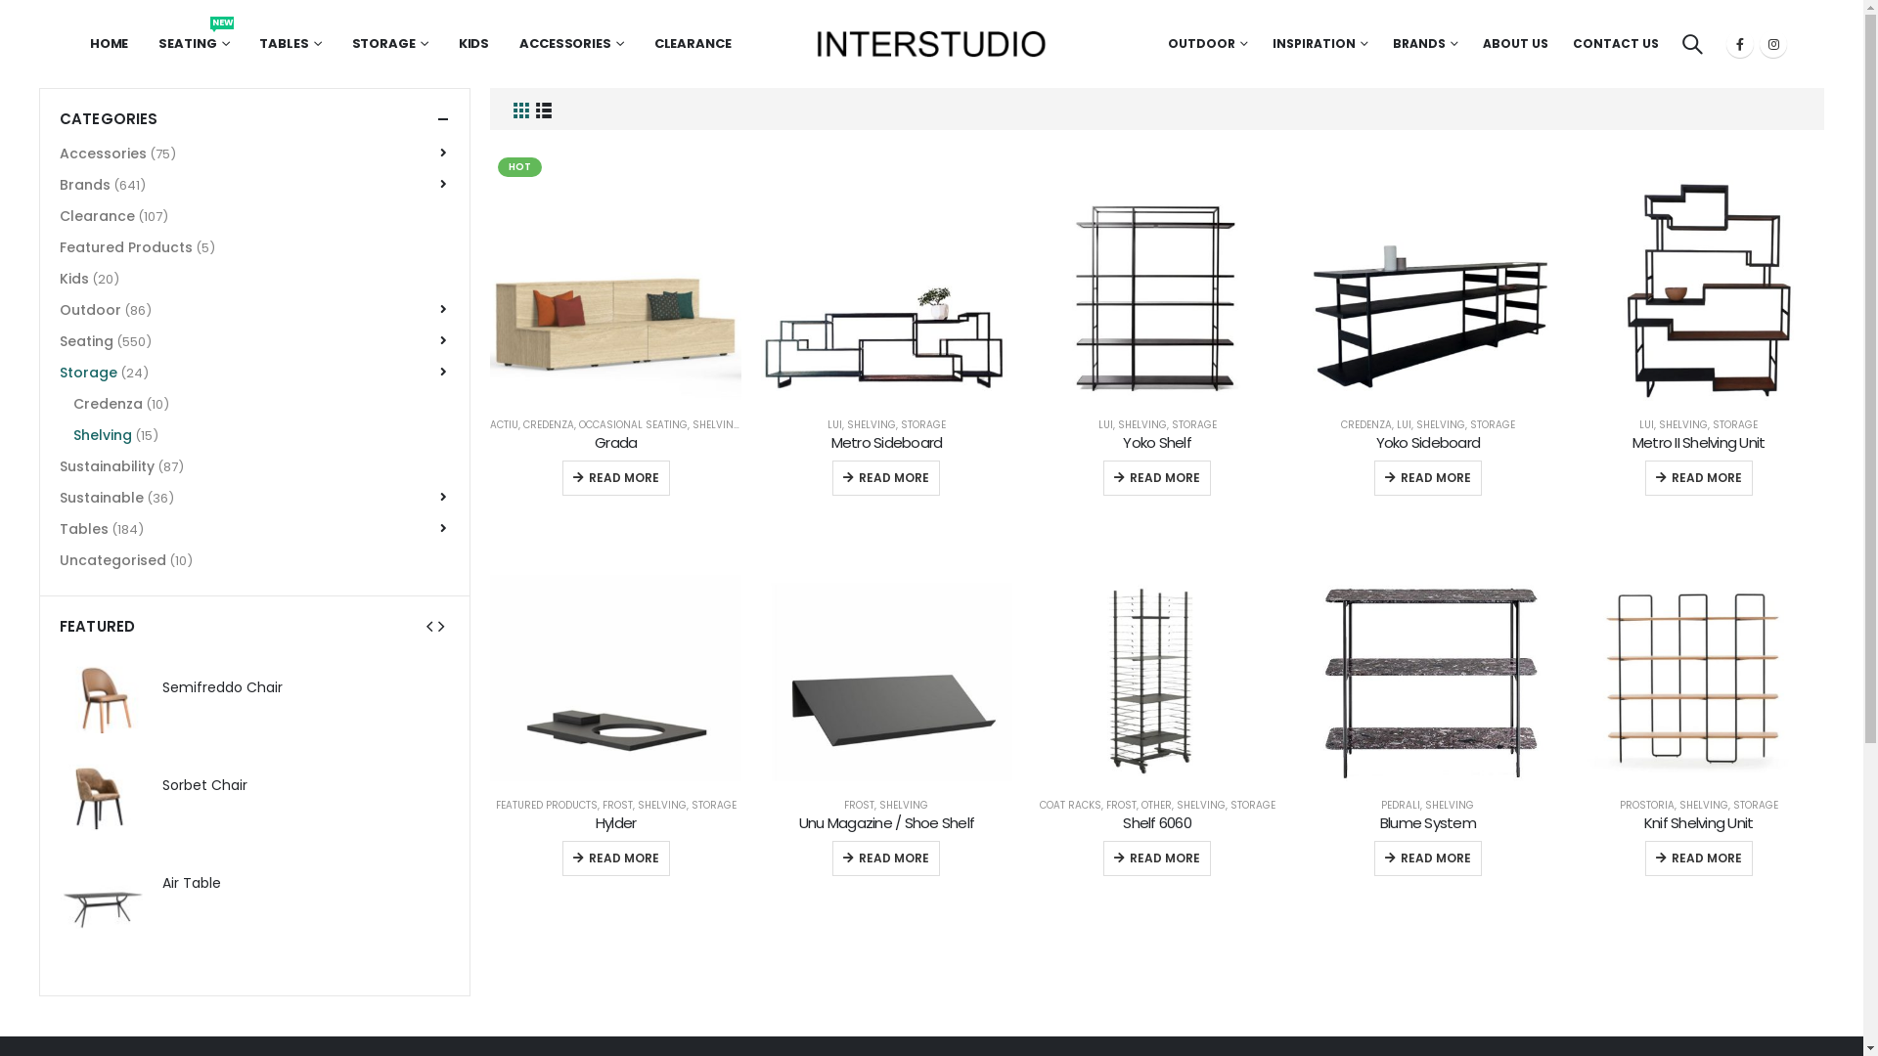 The height and width of the screenshot is (1056, 1878). Describe the element at coordinates (103, 435) in the screenshot. I see `Shelving` at that location.